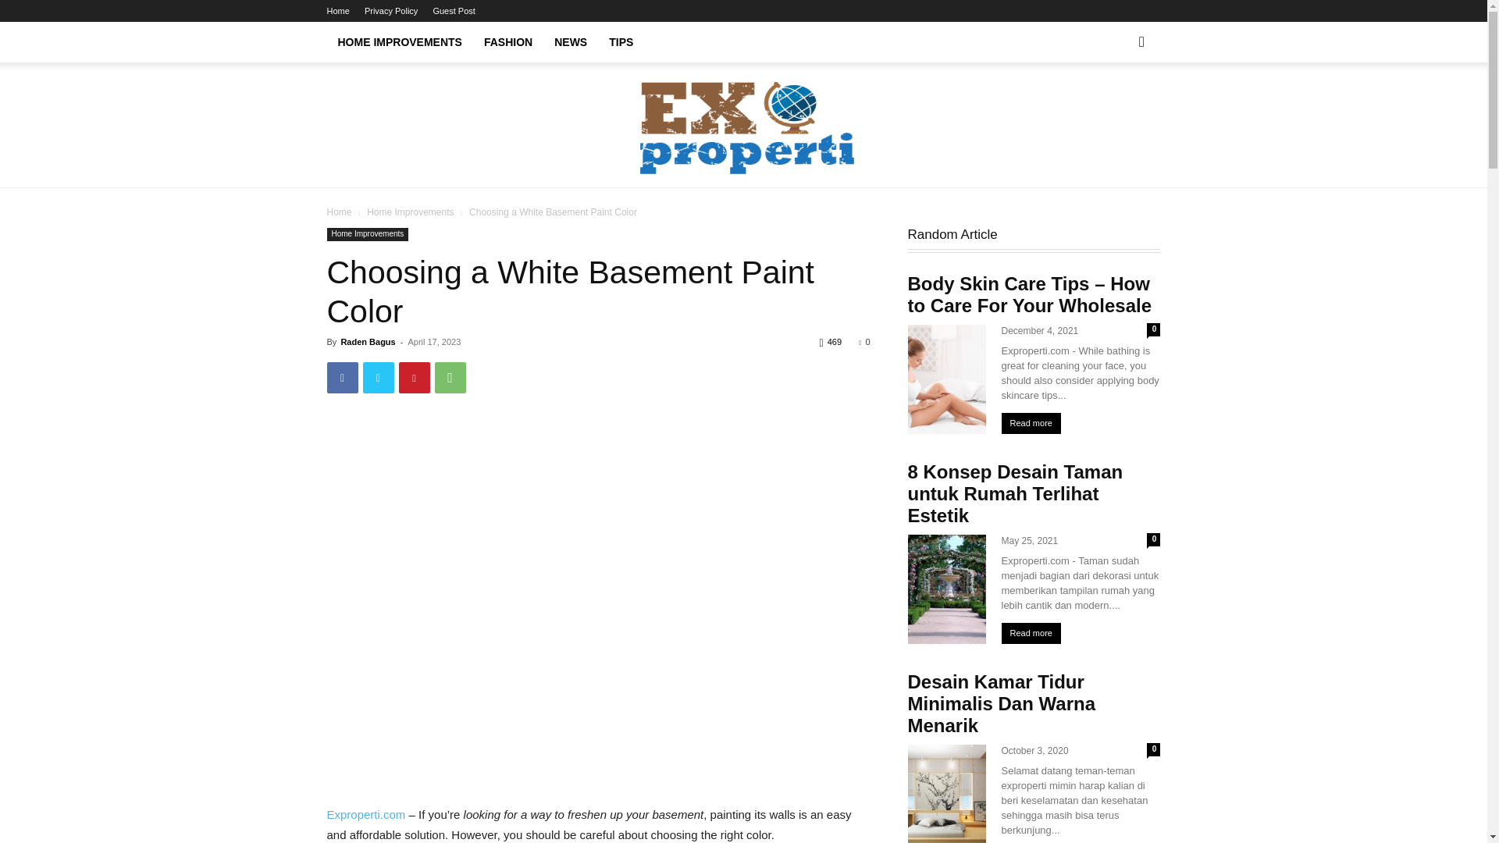  What do you see at coordinates (450, 378) in the screenshot?
I see `WhatsApp` at bounding box center [450, 378].